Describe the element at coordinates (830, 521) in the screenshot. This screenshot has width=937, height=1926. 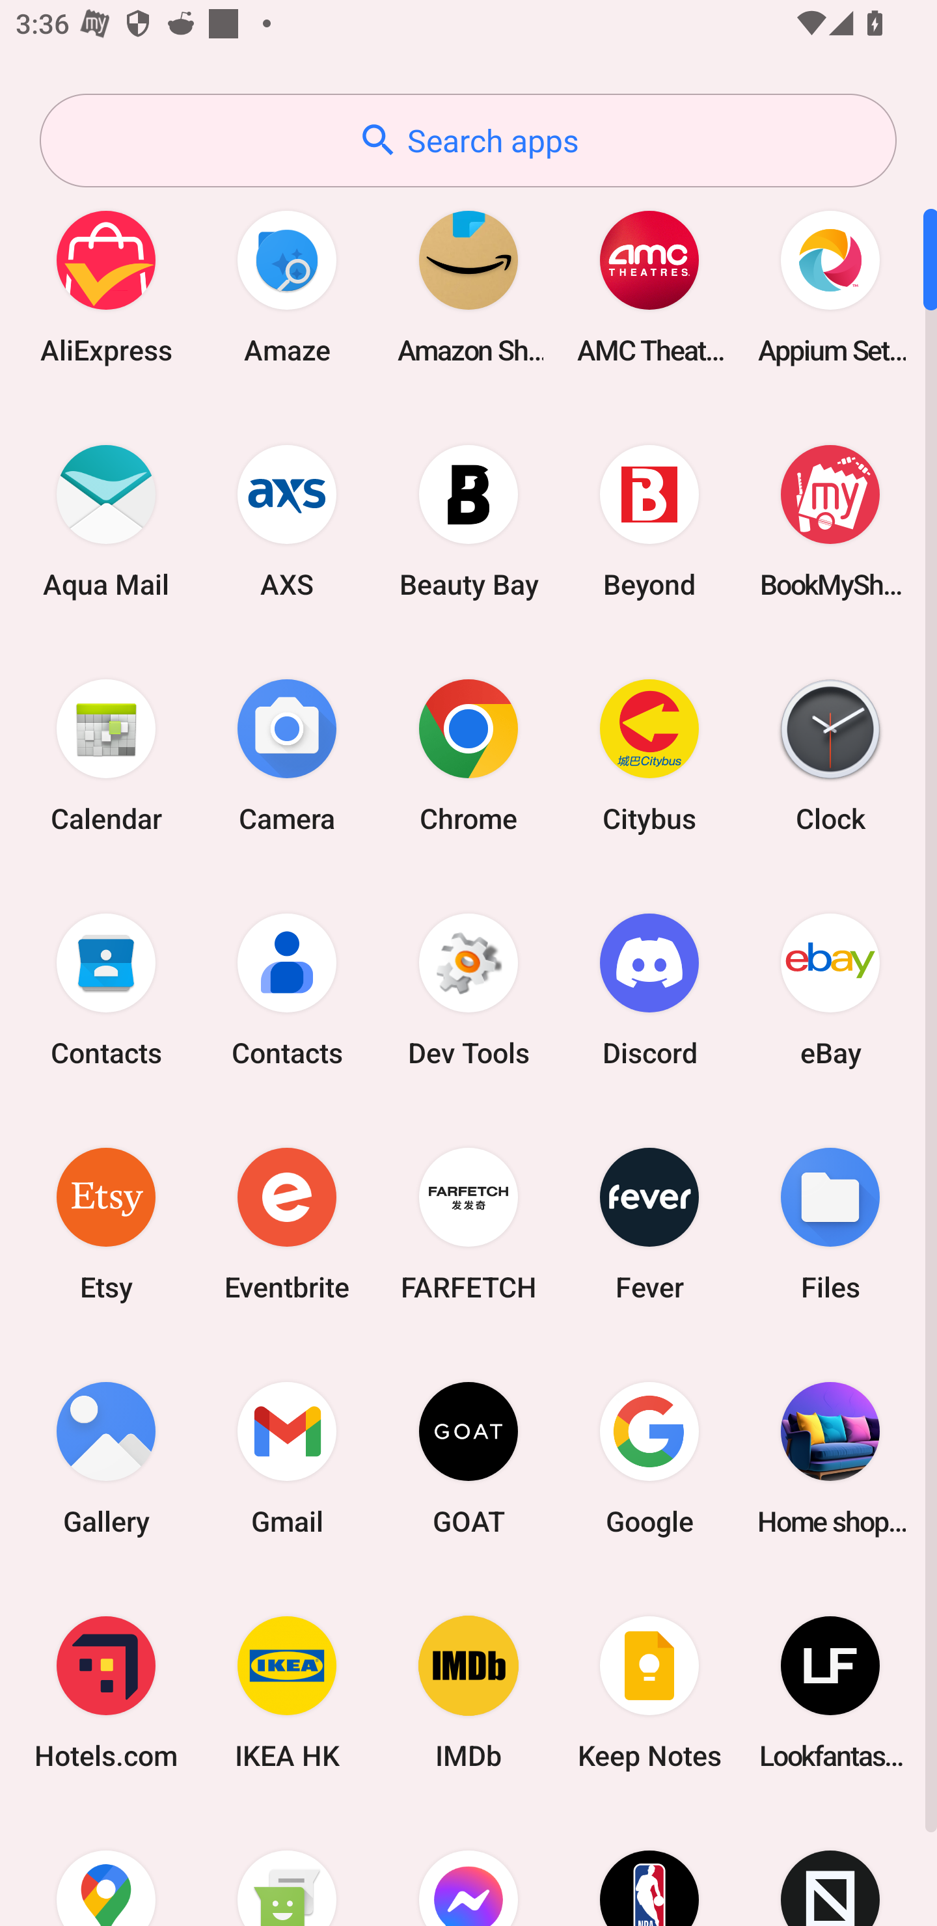
I see `BookMyShow` at that location.